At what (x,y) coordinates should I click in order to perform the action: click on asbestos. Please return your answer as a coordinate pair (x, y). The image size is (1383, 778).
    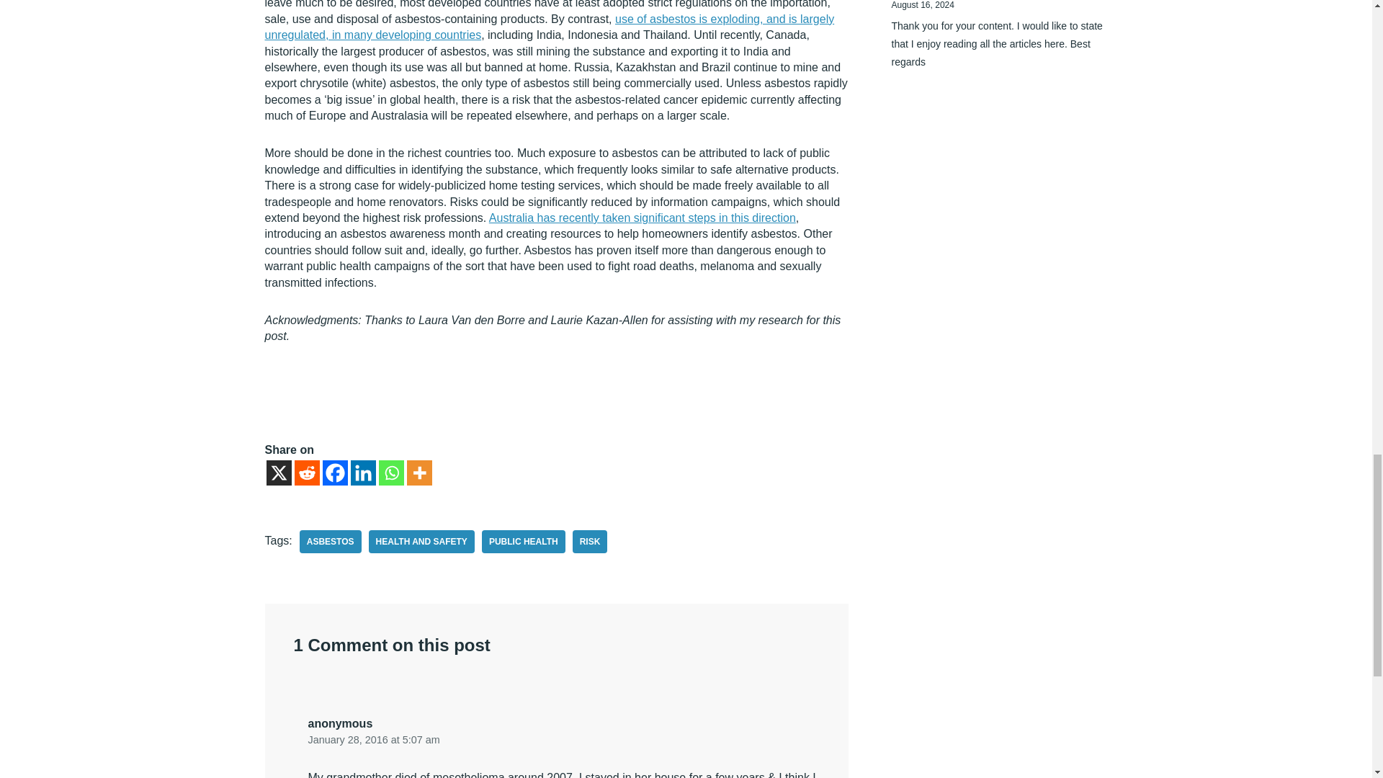
    Looking at the image, I should click on (330, 541).